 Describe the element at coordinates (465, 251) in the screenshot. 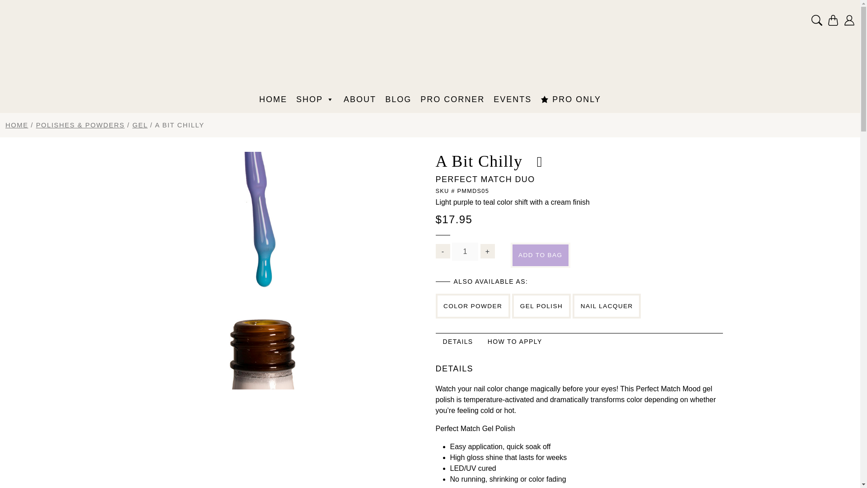

I see `HOME` at that location.